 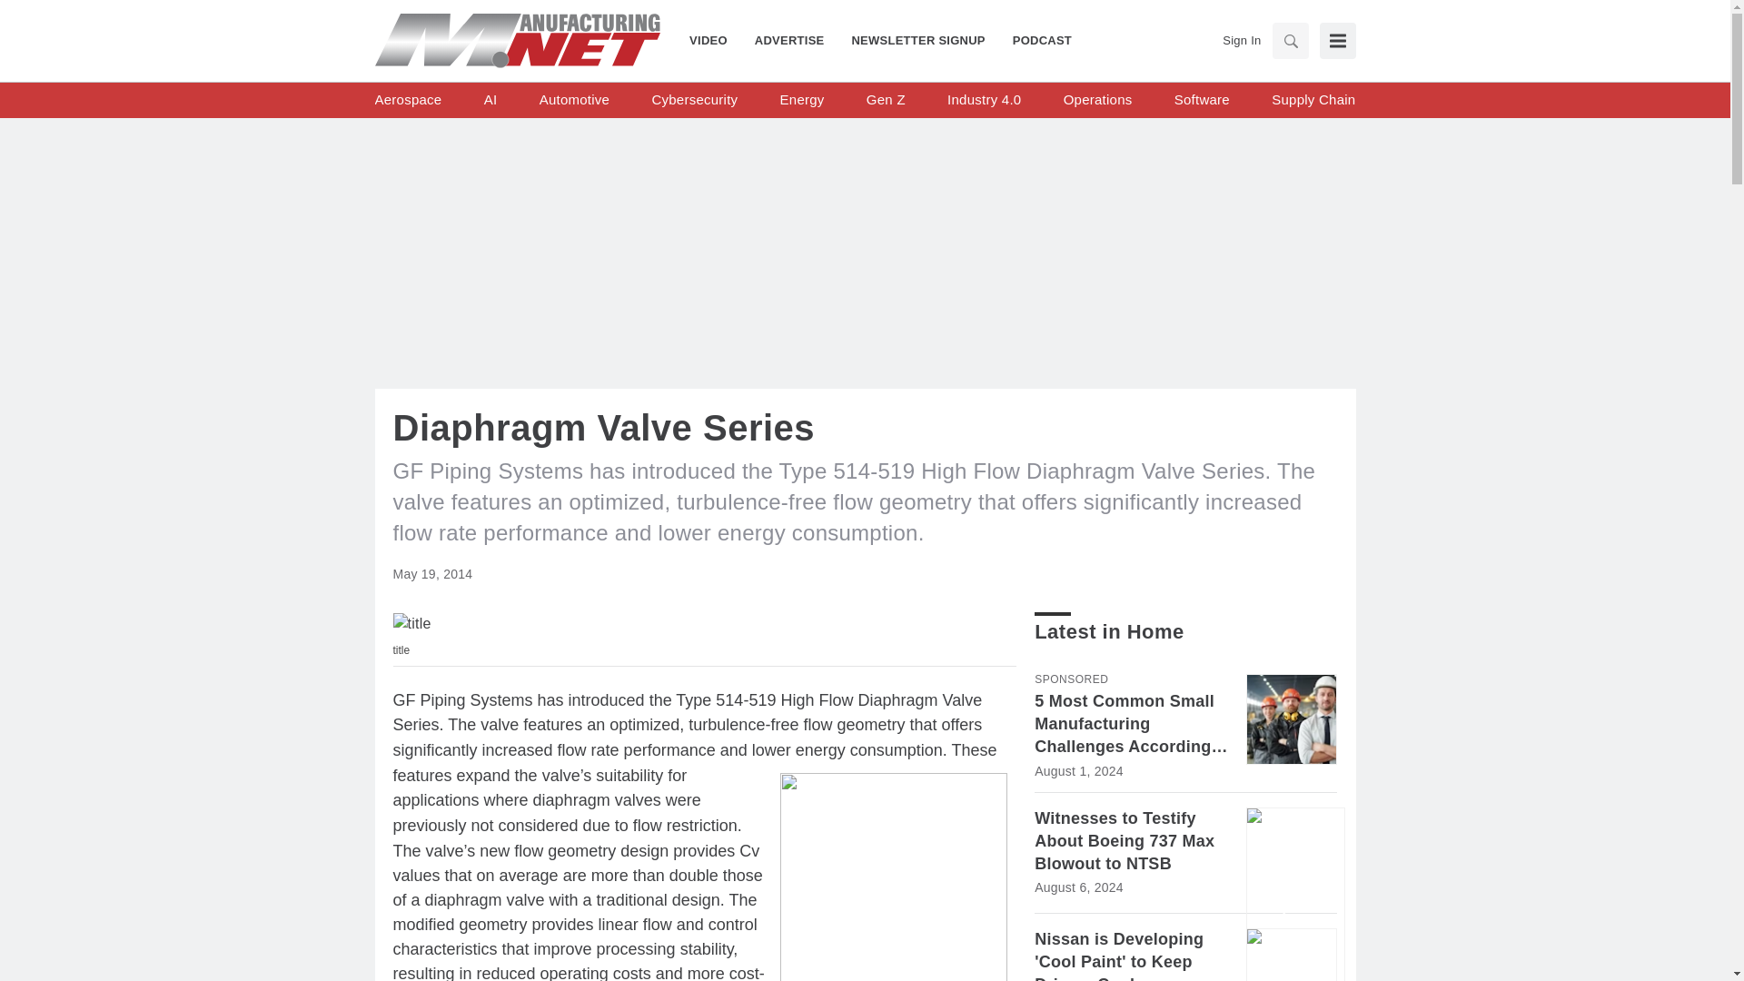 I want to click on Energy, so click(x=802, y=100).